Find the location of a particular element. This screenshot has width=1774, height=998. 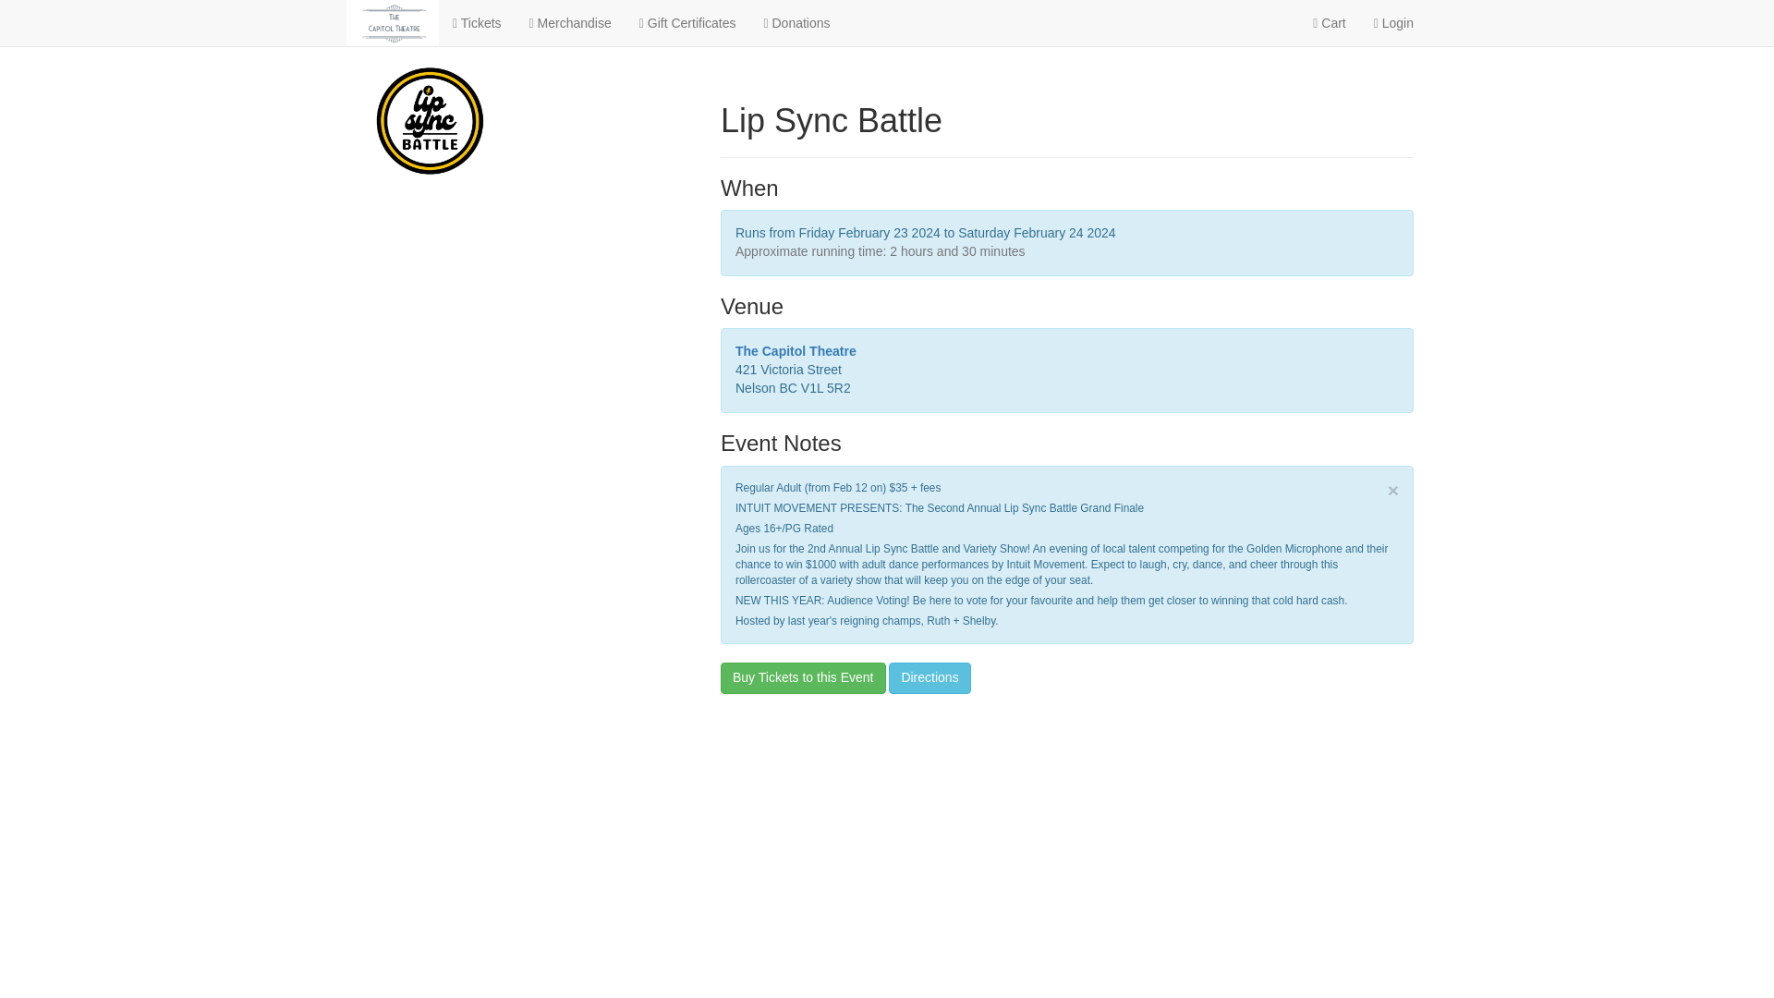

Donations is located at coordinates (796, 22).